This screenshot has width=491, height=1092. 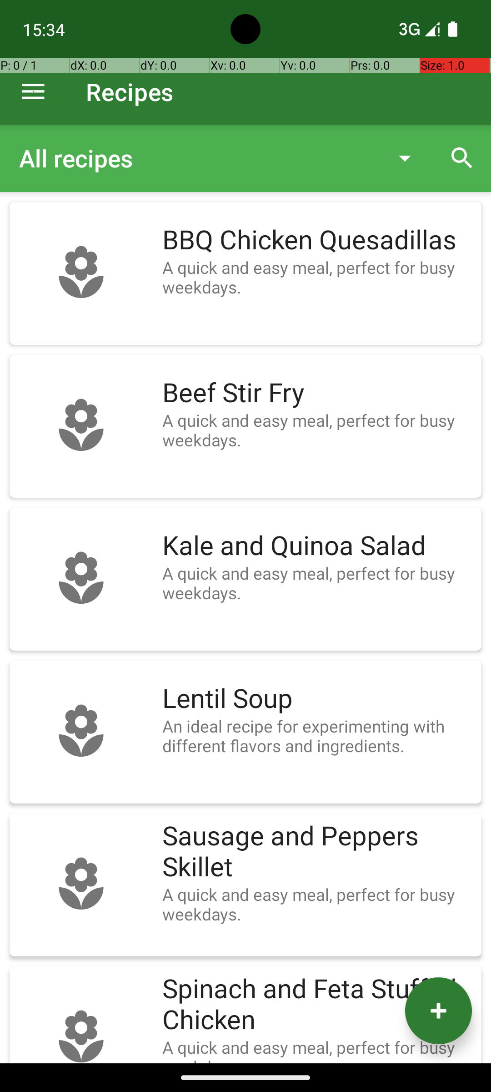 What do you see at coordinates (317, 1005) in the screenshot?
I see `Spinach and Feta Stuffed Chicken` at bounding box center [317, 1005].